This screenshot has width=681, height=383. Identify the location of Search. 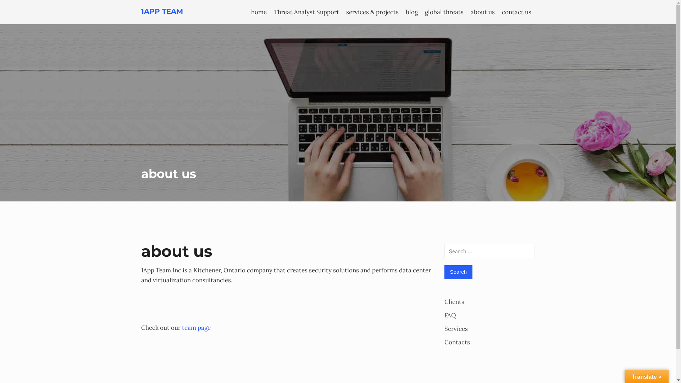
(458, 272).